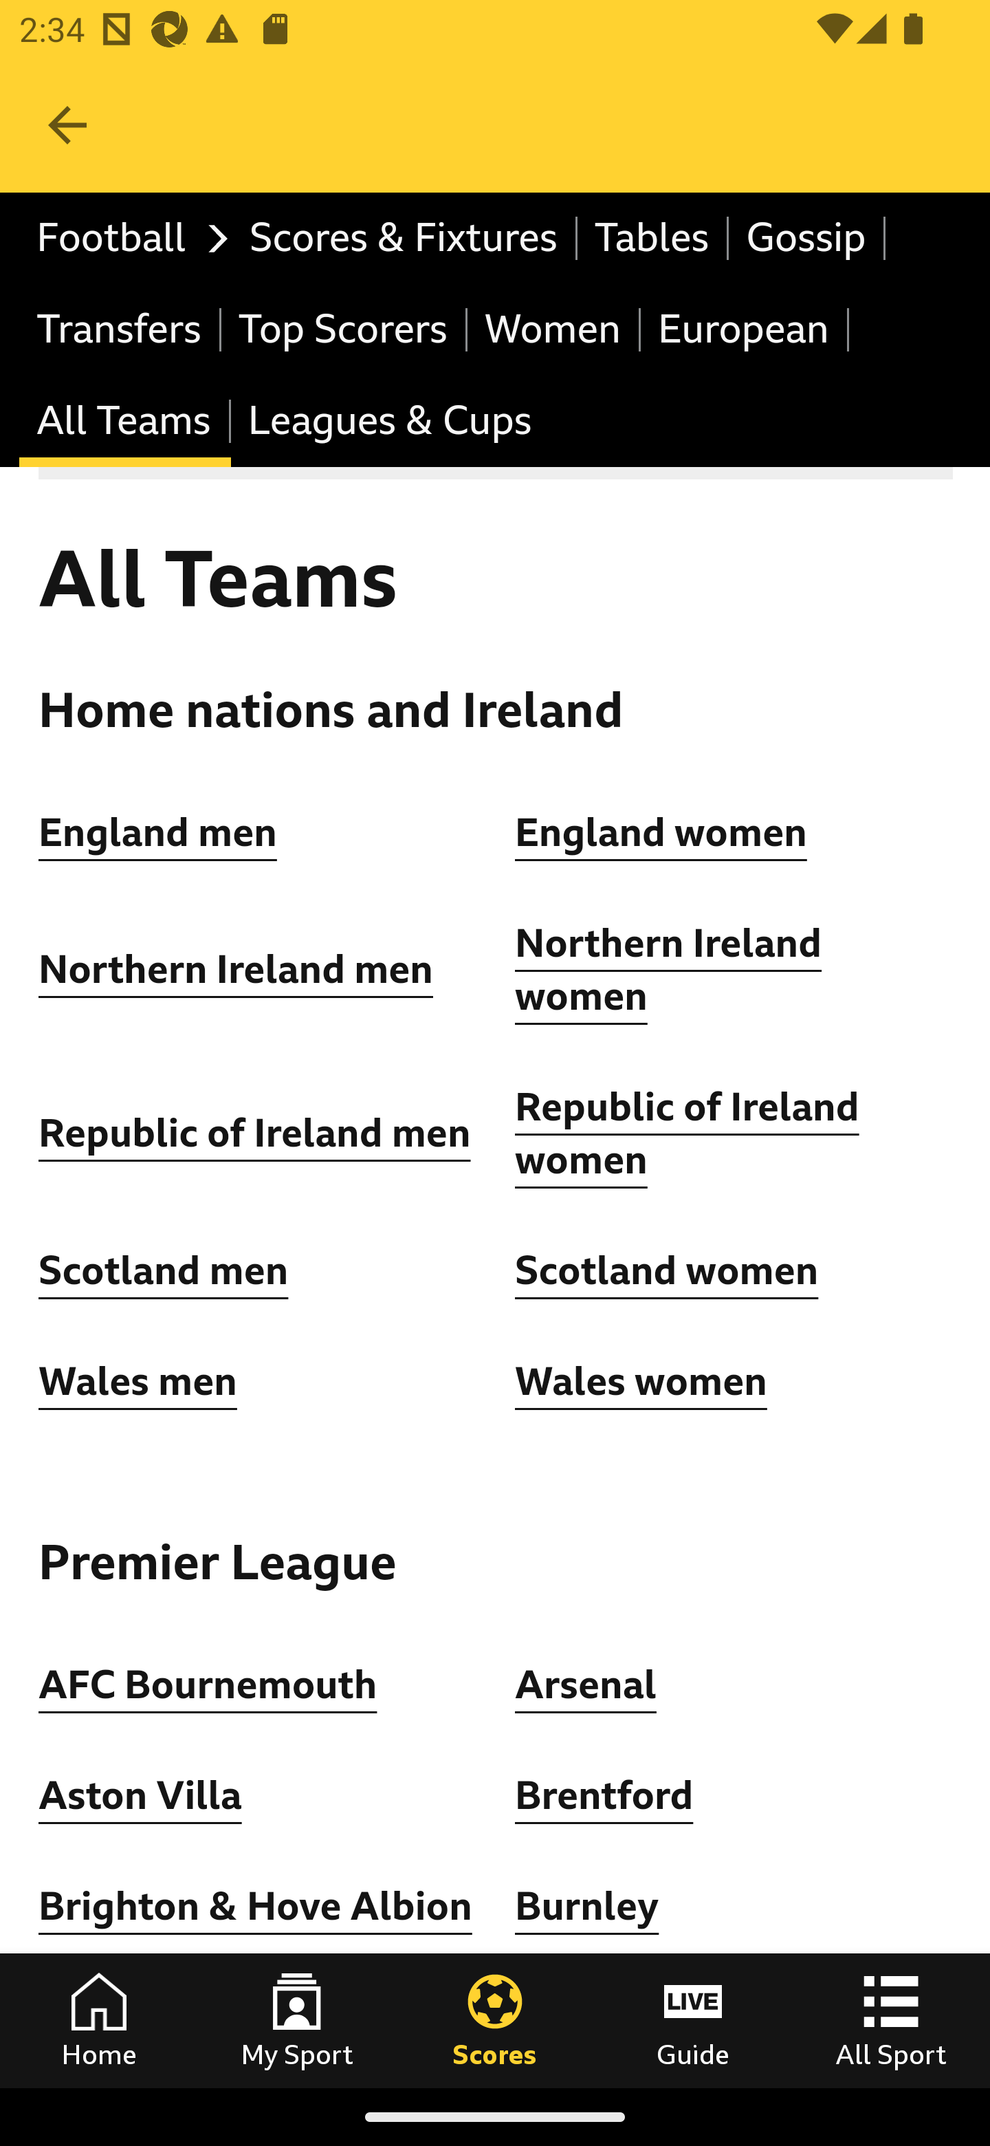 Image resolution: width=990 pixels, height=2146 pixels. What do you see at coordinates (585, 1684) in the screenshot?
I see `Arsenal` at bounding box center [585, 1684].